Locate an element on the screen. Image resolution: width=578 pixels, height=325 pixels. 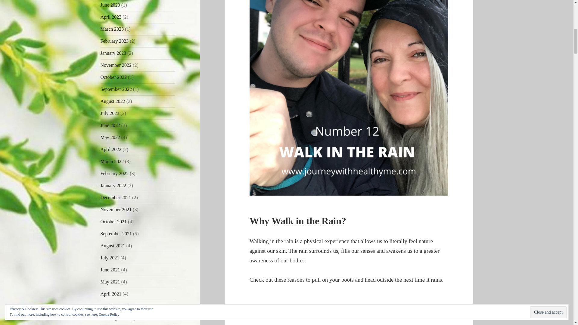
December 2021 is located at coordinates (116, 197).